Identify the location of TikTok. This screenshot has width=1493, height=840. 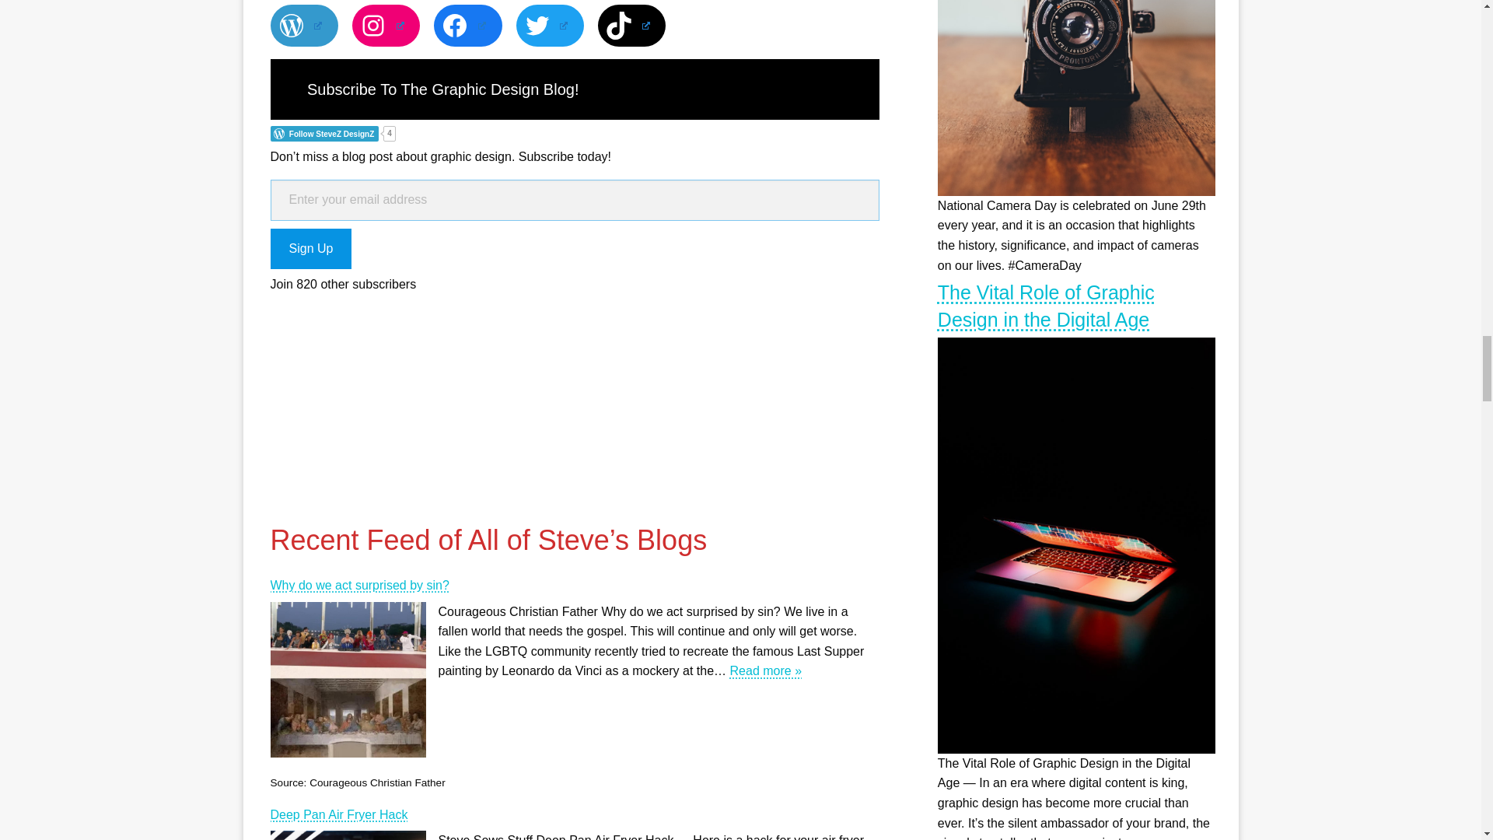
(631, 26).